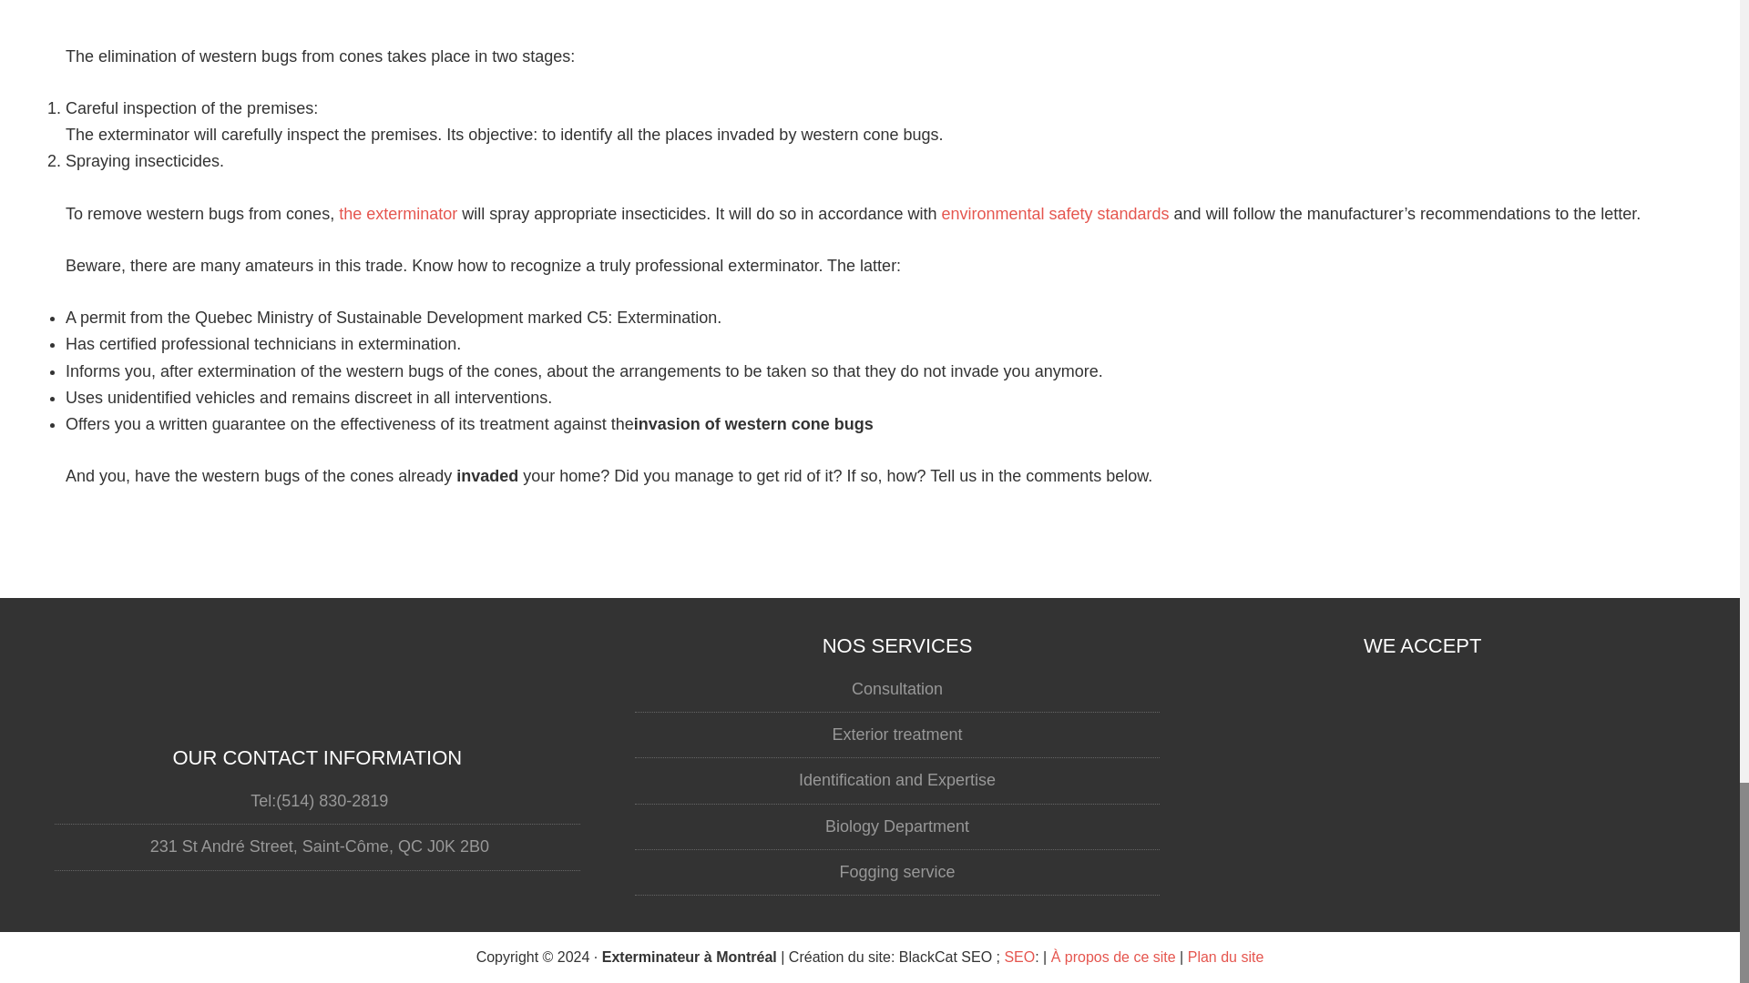 Image resolution: width=1749 pixels, height=983 pixels. Describe the element at coordinates (1423, 704) in the screenshot. I see ` Visa` at that location.